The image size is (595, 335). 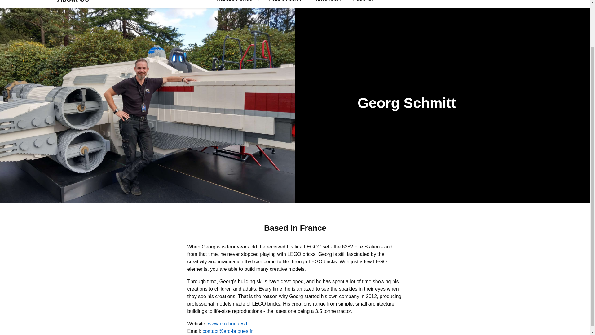 I want to click on PUBLIC POLICY, so click(x=285, y=3).